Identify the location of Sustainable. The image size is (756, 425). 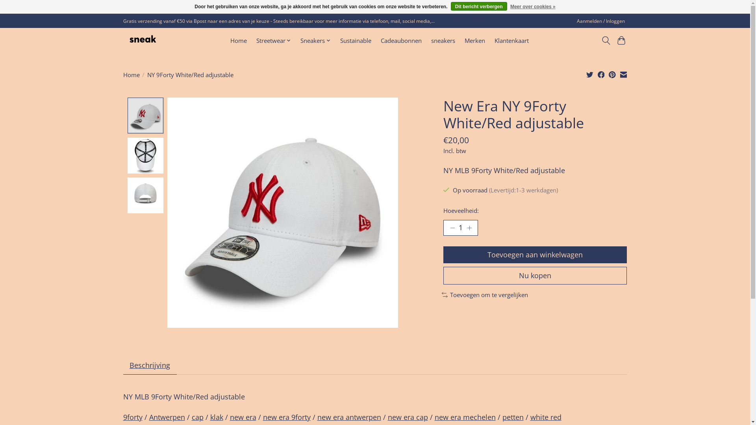
(355, 41).